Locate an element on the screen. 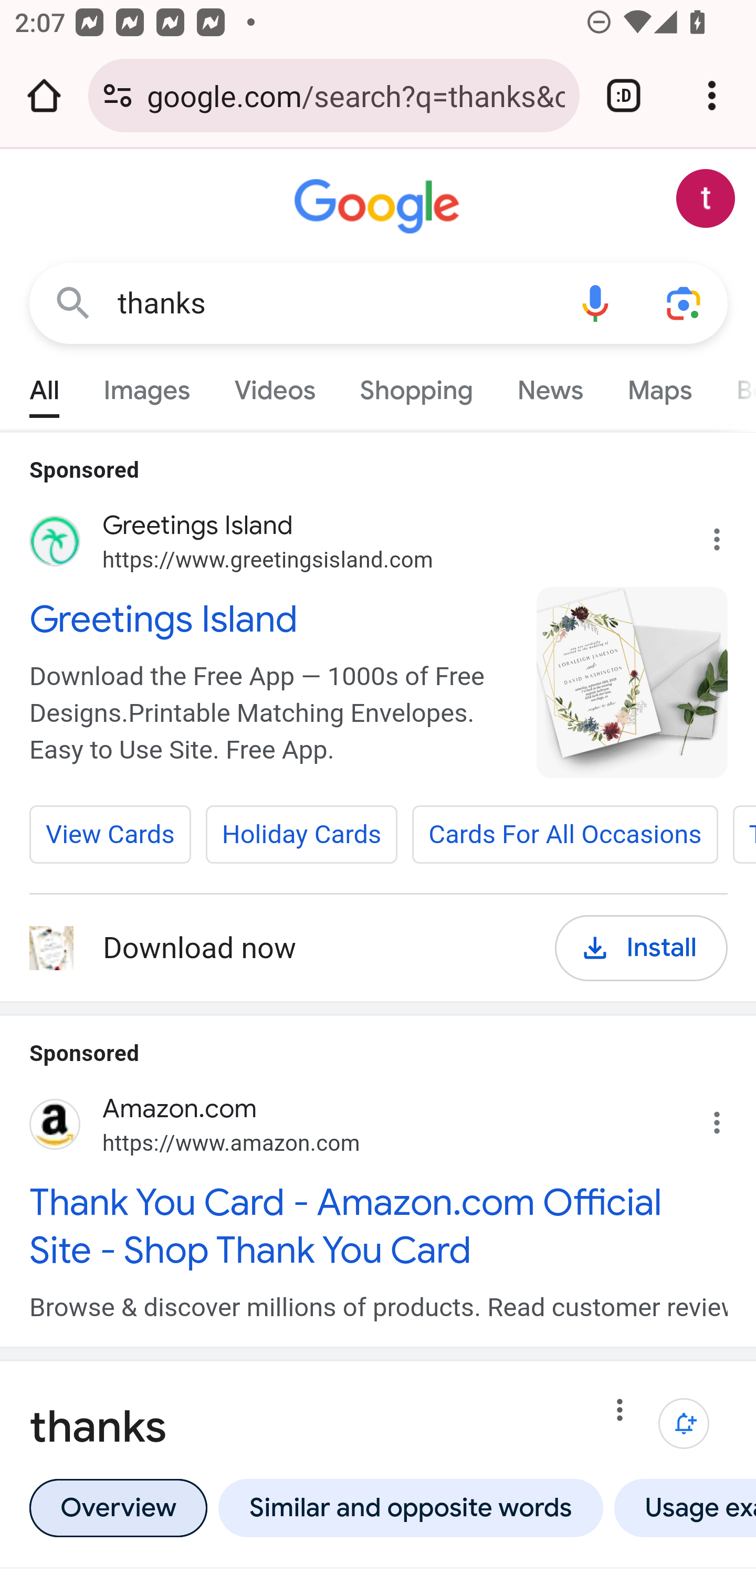  Image from greetingsisland.com is located at coordinates (633, 682).